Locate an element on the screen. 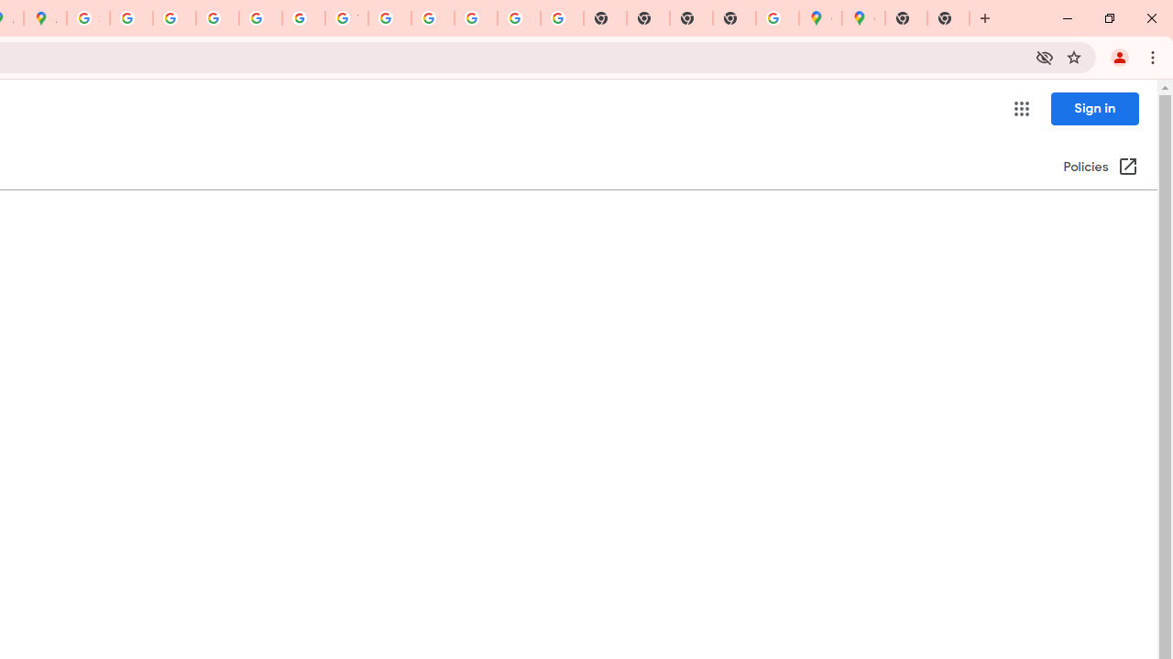  Privacy Help Center - Policies Help is located at coordinates (174, 18).